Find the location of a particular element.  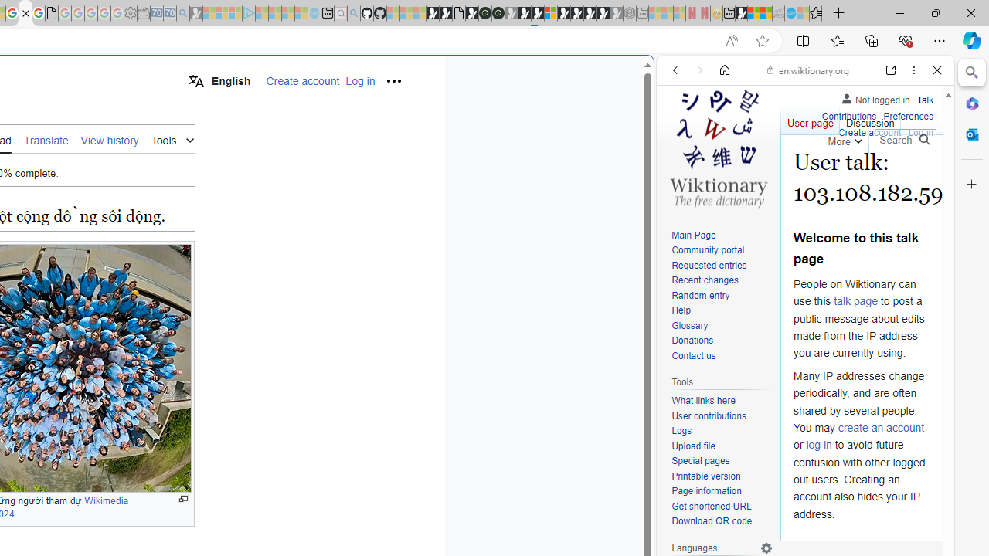

Random entry is located at coordinates (700, 295).